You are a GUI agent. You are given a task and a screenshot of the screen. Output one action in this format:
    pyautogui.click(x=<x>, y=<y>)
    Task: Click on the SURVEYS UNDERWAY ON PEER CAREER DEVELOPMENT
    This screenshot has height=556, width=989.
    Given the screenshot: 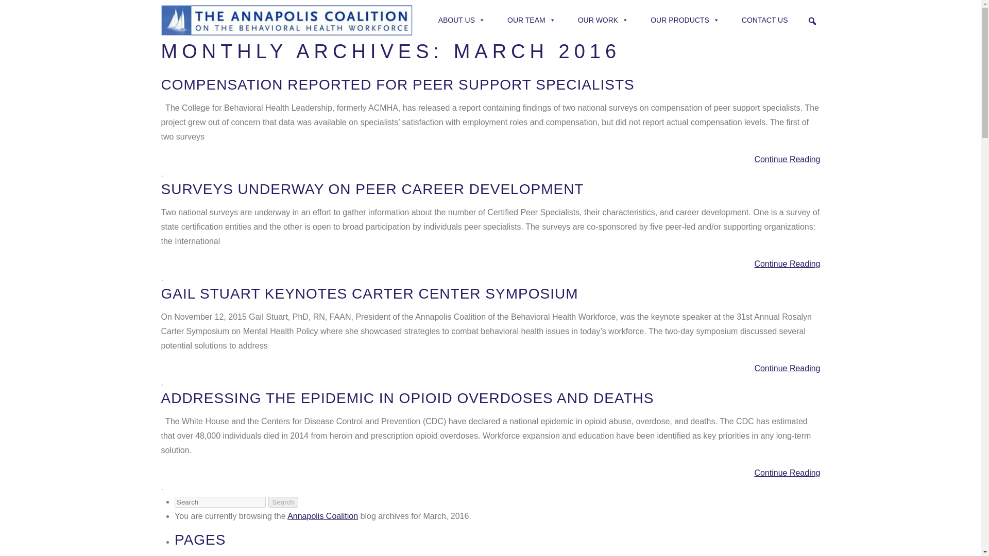 What is the action you would take?
    pyautogui.click(x=372, y=189)
    